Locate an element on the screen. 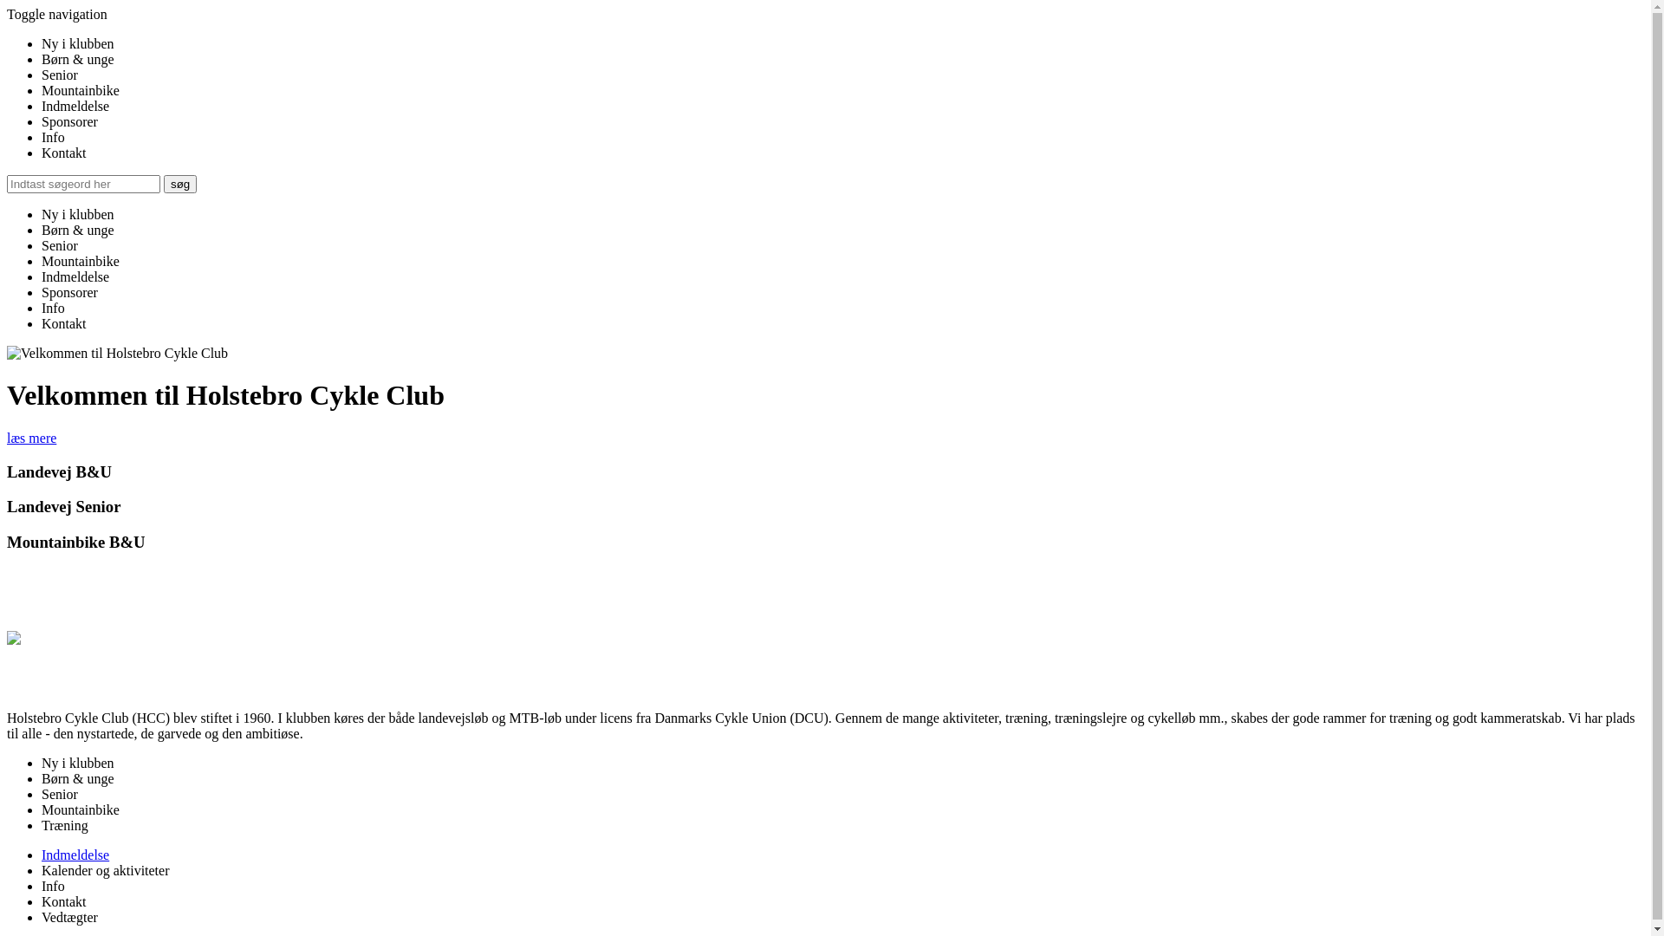 The height and width of the screenshot is (936, 1664). Mountainbike is located at coordinates (81, 809).